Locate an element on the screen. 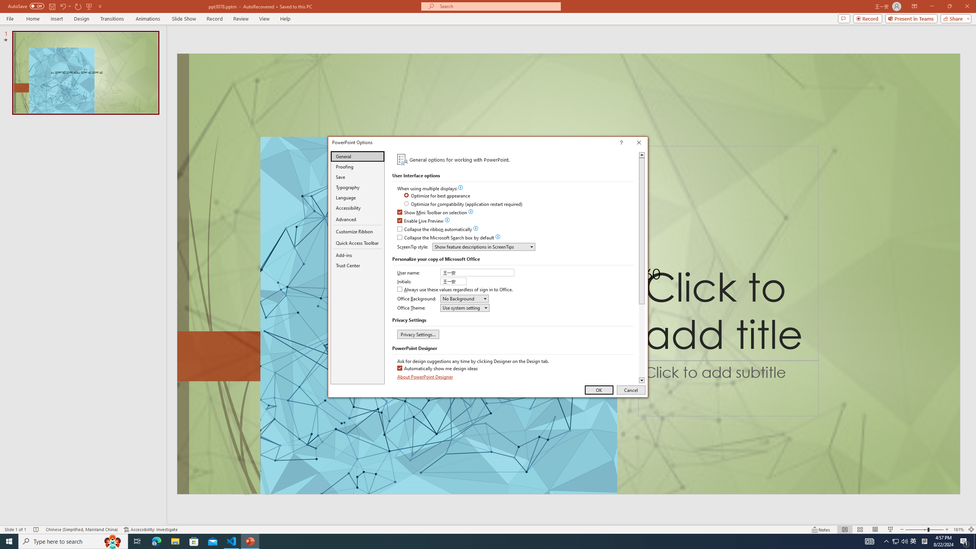 The height and width of the screenshot is (549, 976). General is located at coordinates (358, 156).